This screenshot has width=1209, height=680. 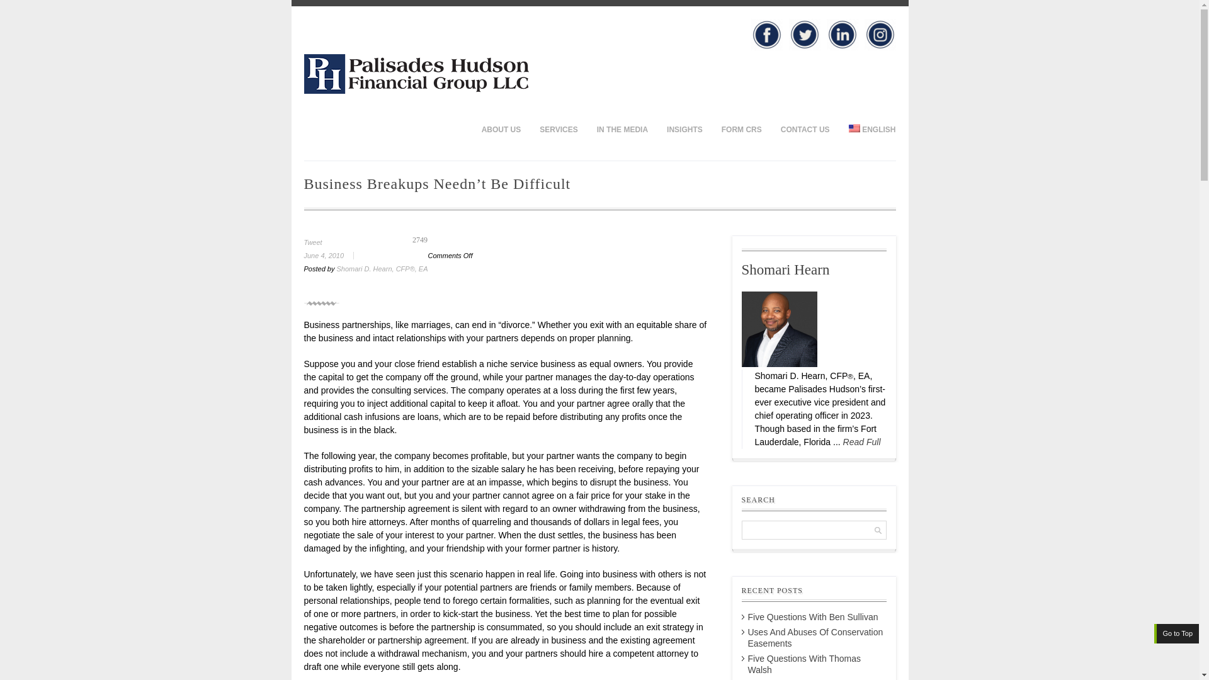 I want to click on Tweet, so click(x=312, y=242).